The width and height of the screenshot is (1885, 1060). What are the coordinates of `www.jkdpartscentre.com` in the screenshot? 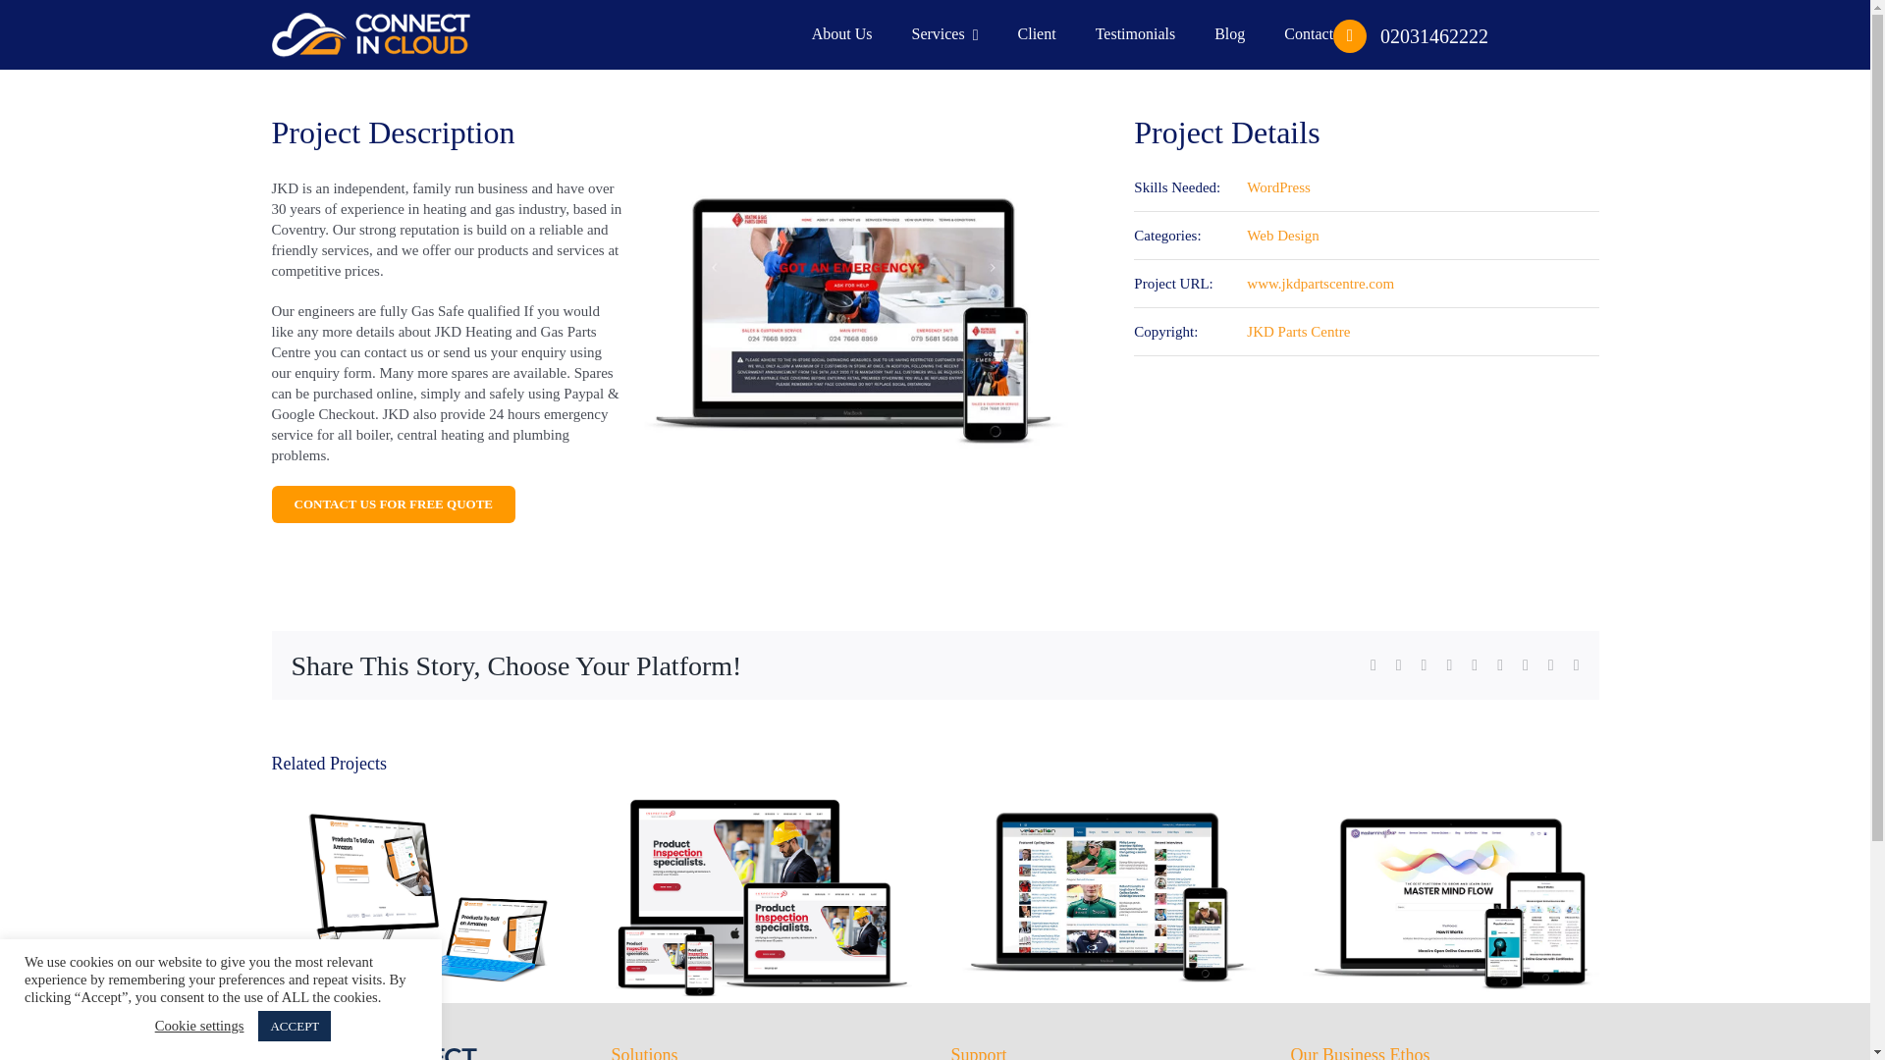 It's located at (1319, 283).